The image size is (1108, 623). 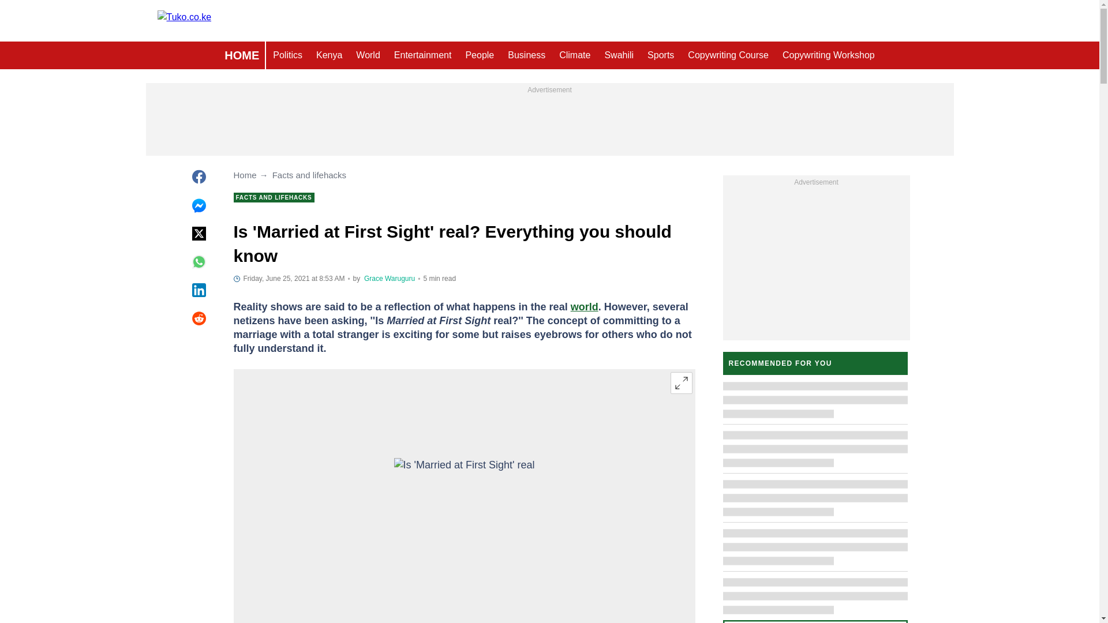 What do you see at coordinates (479, 55) in the screenshot?
I see `People` at bounding box center [479, 55].